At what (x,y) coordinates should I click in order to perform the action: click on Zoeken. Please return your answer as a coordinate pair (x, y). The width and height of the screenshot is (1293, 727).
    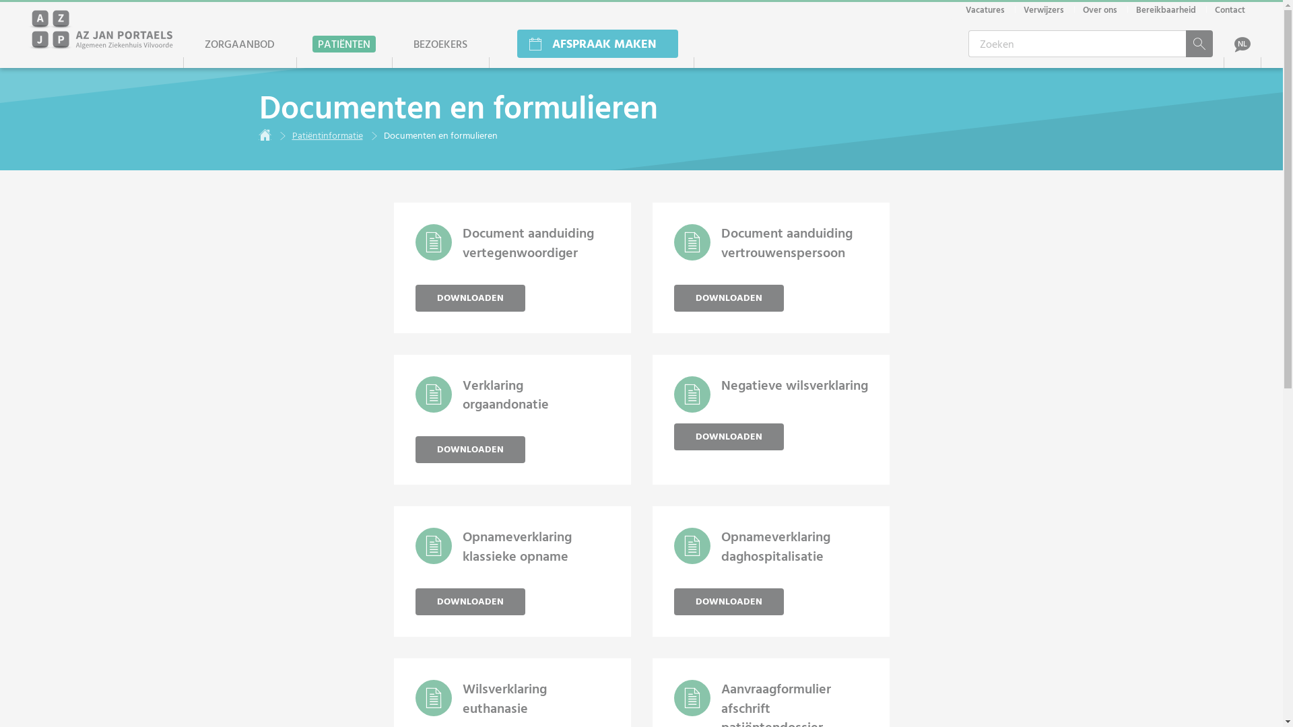
    Looking at the image, I should click on (1199, 44).